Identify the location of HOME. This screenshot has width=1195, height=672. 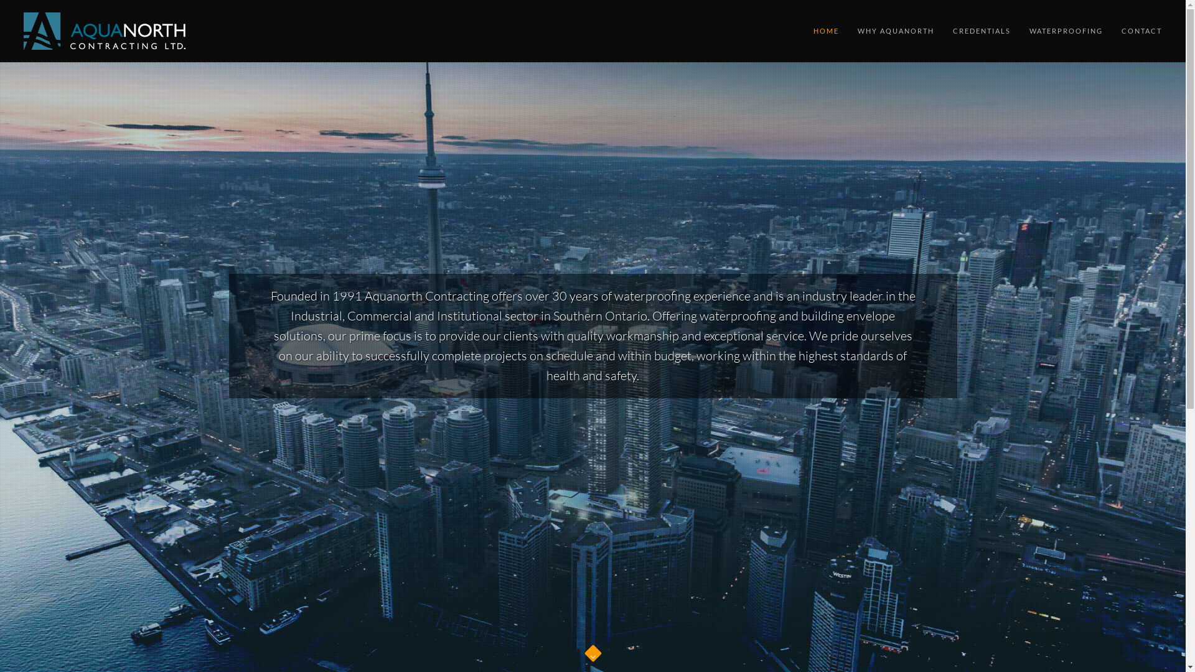
(827, 31).